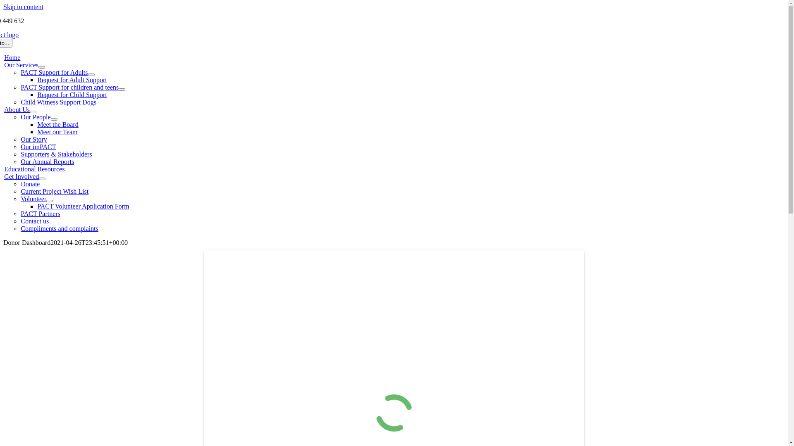 The image size is (794, 446). What do you see at coordinates (35, 221) in the screenshot?
I see `Contact us` at bounding box center [35, 221].